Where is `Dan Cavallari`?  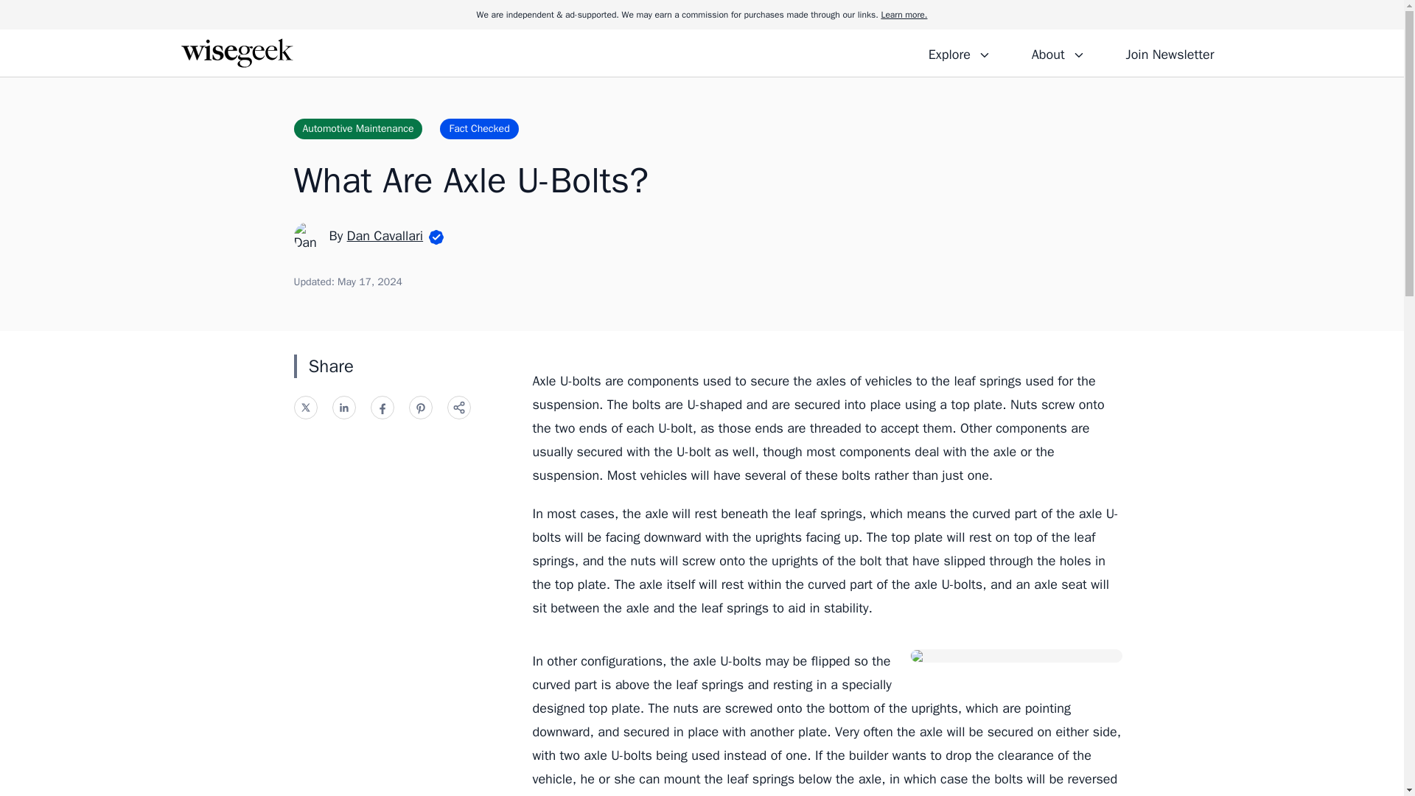
Dan Cavallari is located at coordinates (385, 235).